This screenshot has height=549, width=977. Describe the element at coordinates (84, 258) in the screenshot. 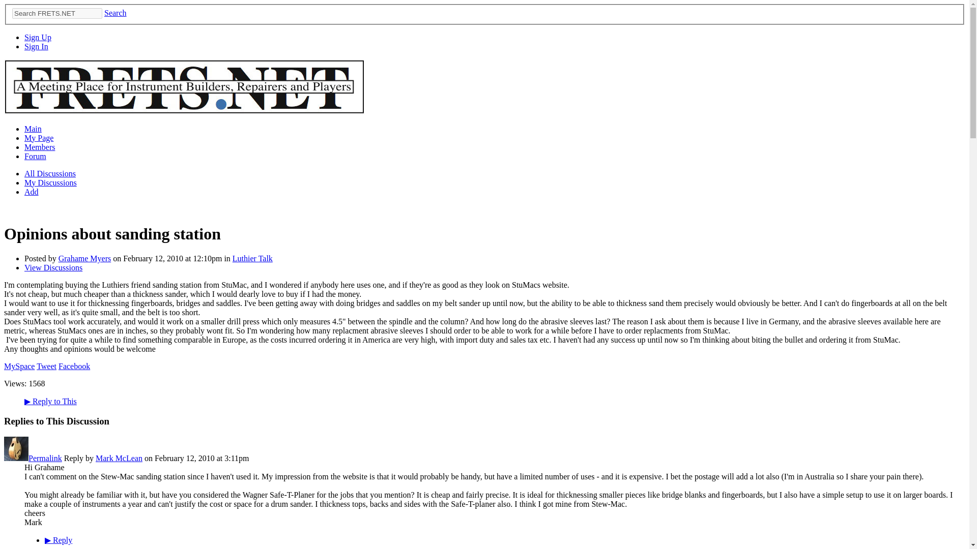

I see `Grahame Myers` at that location.